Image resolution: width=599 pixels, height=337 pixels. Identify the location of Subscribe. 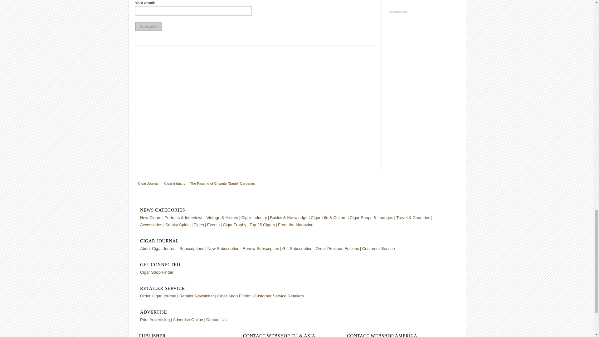
(149, 27).